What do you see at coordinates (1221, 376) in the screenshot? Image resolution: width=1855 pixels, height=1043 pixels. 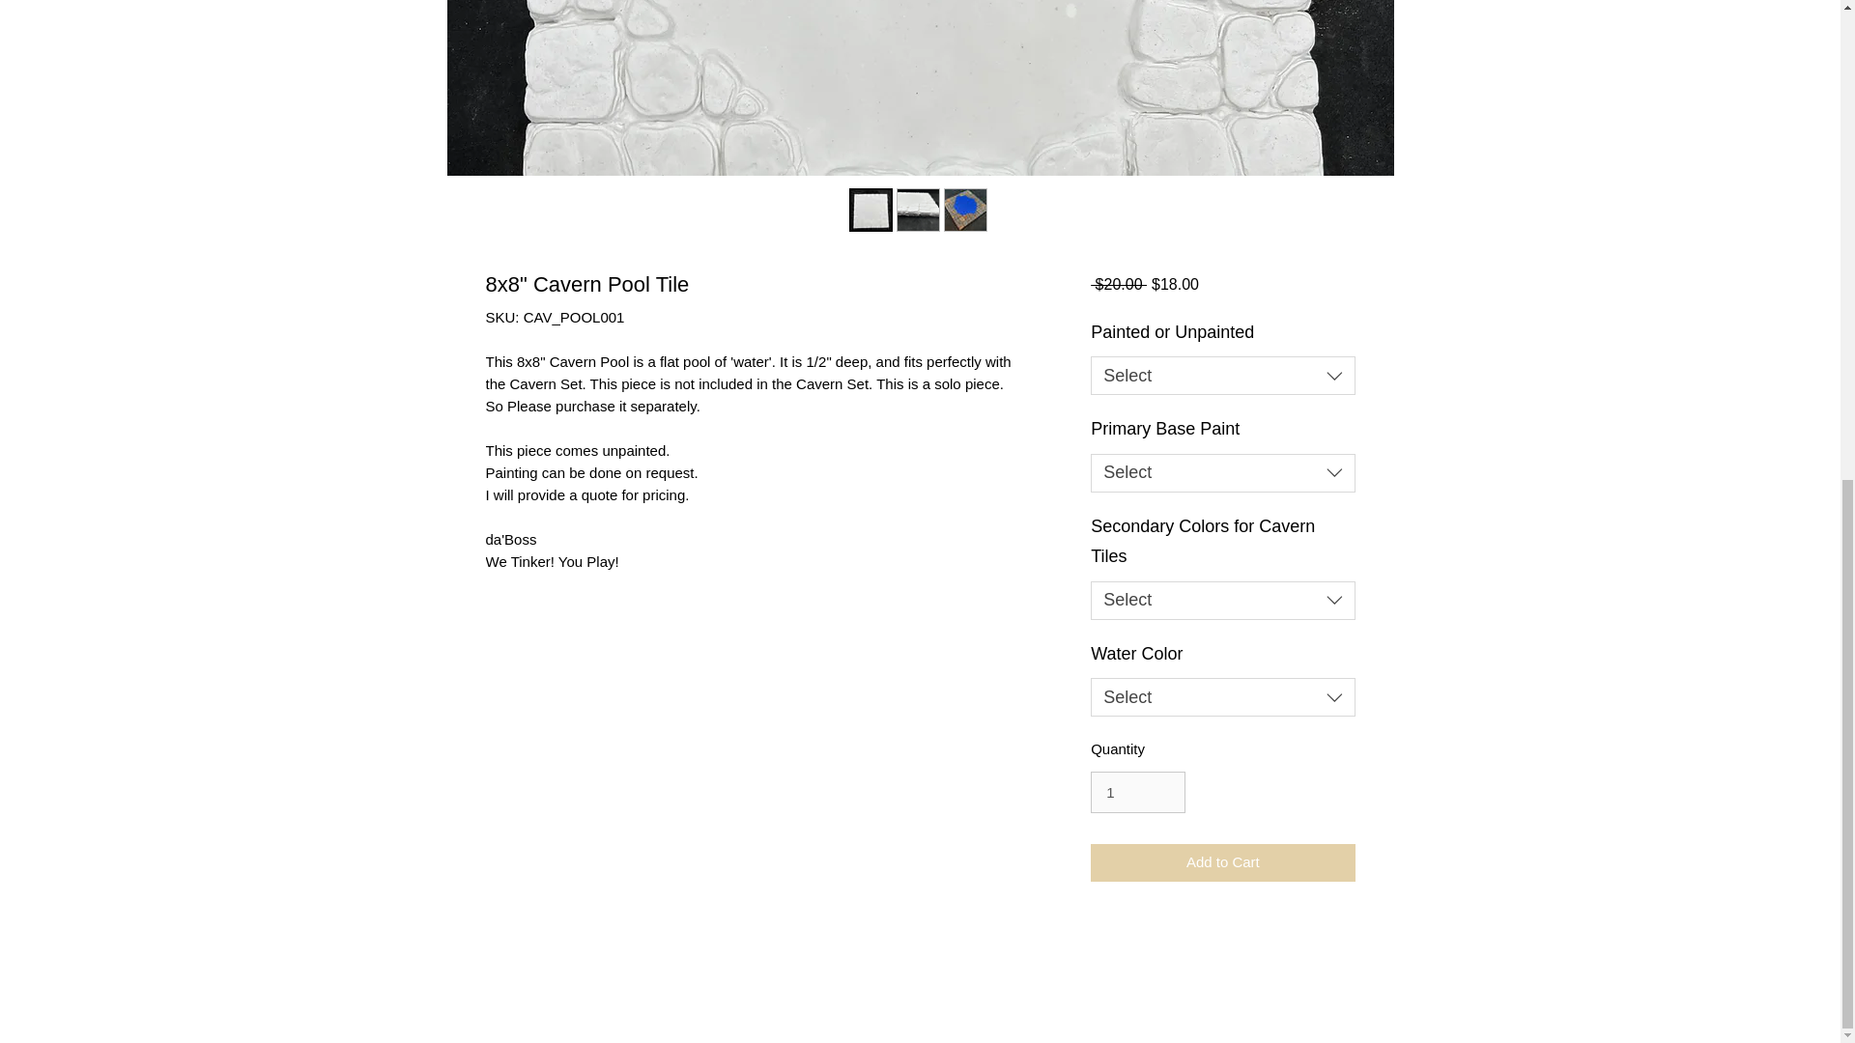 I see `Select` at bounding box center [1221, 376].